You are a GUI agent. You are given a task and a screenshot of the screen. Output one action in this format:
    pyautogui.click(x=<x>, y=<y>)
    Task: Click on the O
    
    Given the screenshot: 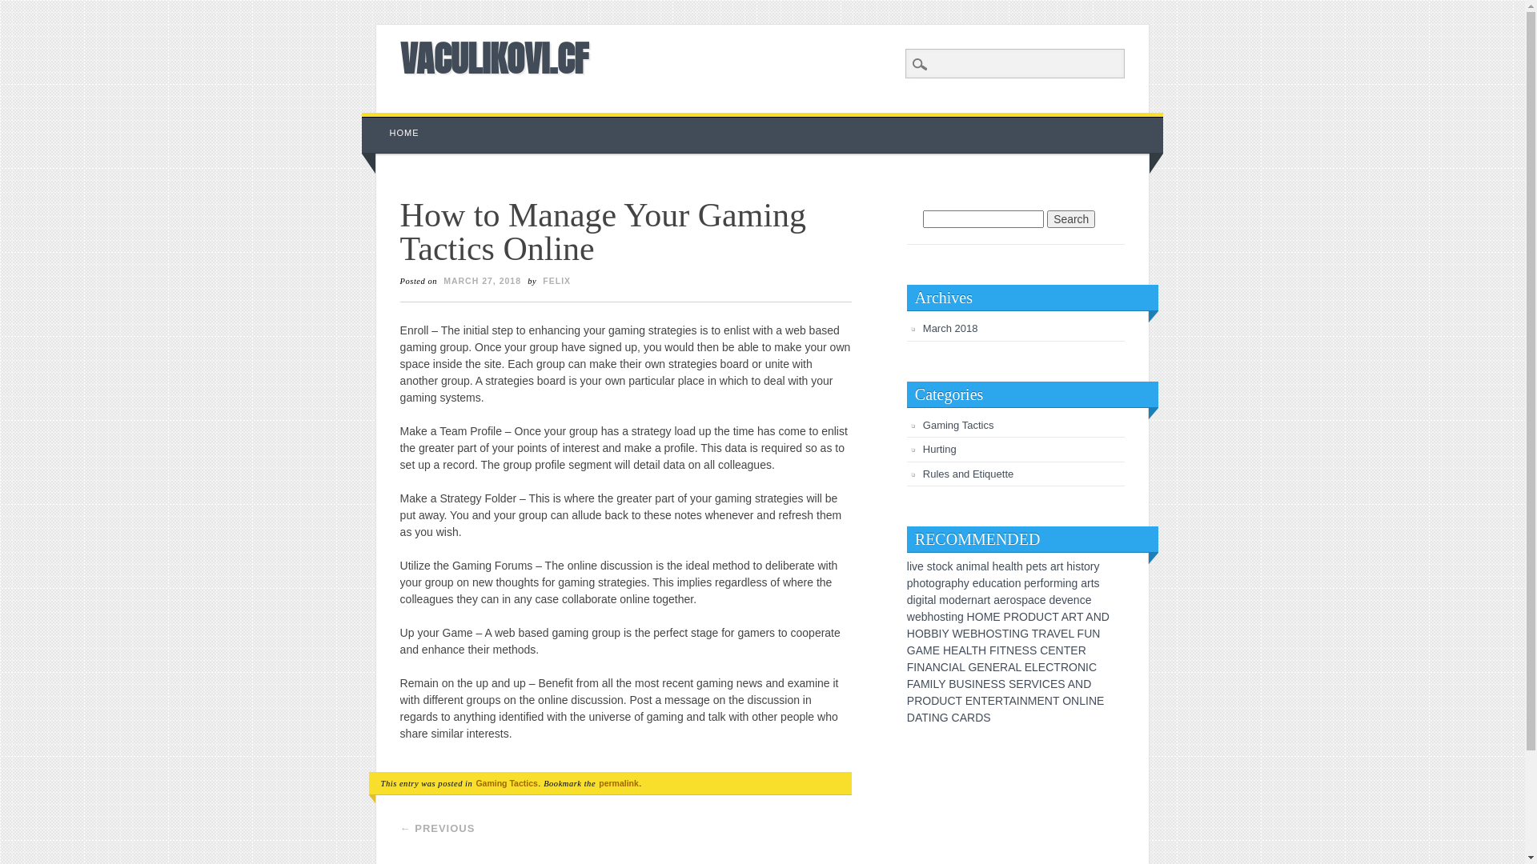 What is the action you would take?
    pyautogui.click(x=1023, y=617)
    